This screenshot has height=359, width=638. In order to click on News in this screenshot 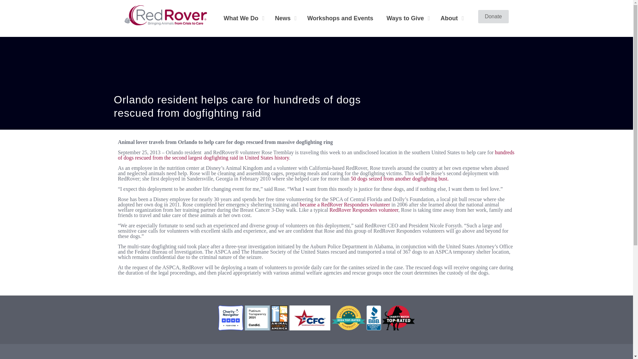, I will do `click(284, 18)`.